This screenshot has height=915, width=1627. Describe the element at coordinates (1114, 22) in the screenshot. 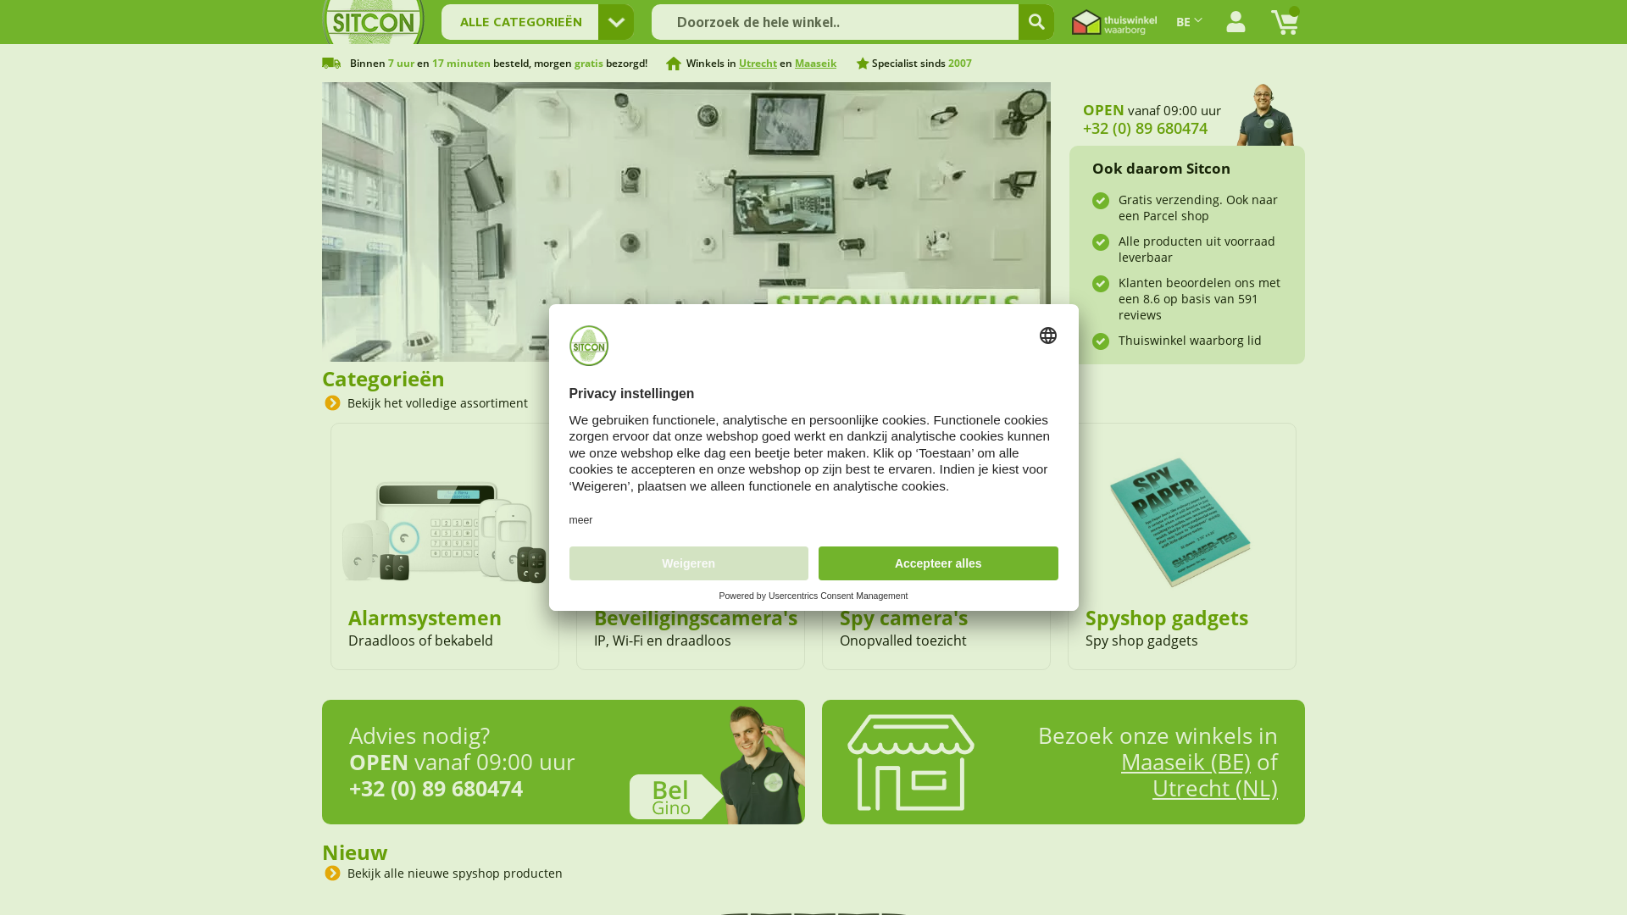

I see `Thuiswinkel Waarborg` at that location.